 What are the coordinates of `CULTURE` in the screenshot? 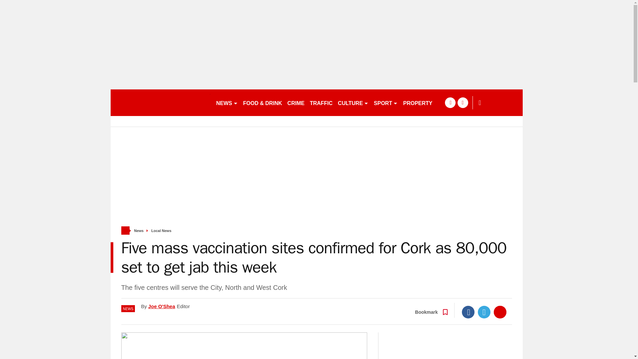 It's located at (353, 102).